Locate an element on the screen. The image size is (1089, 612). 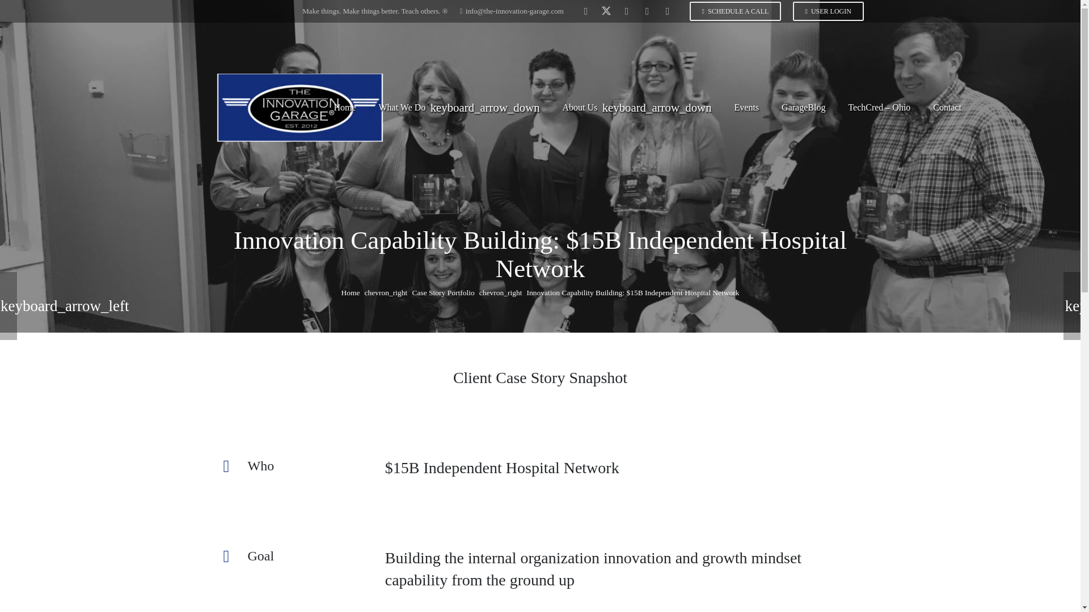
Vimeo is located at coordinates (667, 11).